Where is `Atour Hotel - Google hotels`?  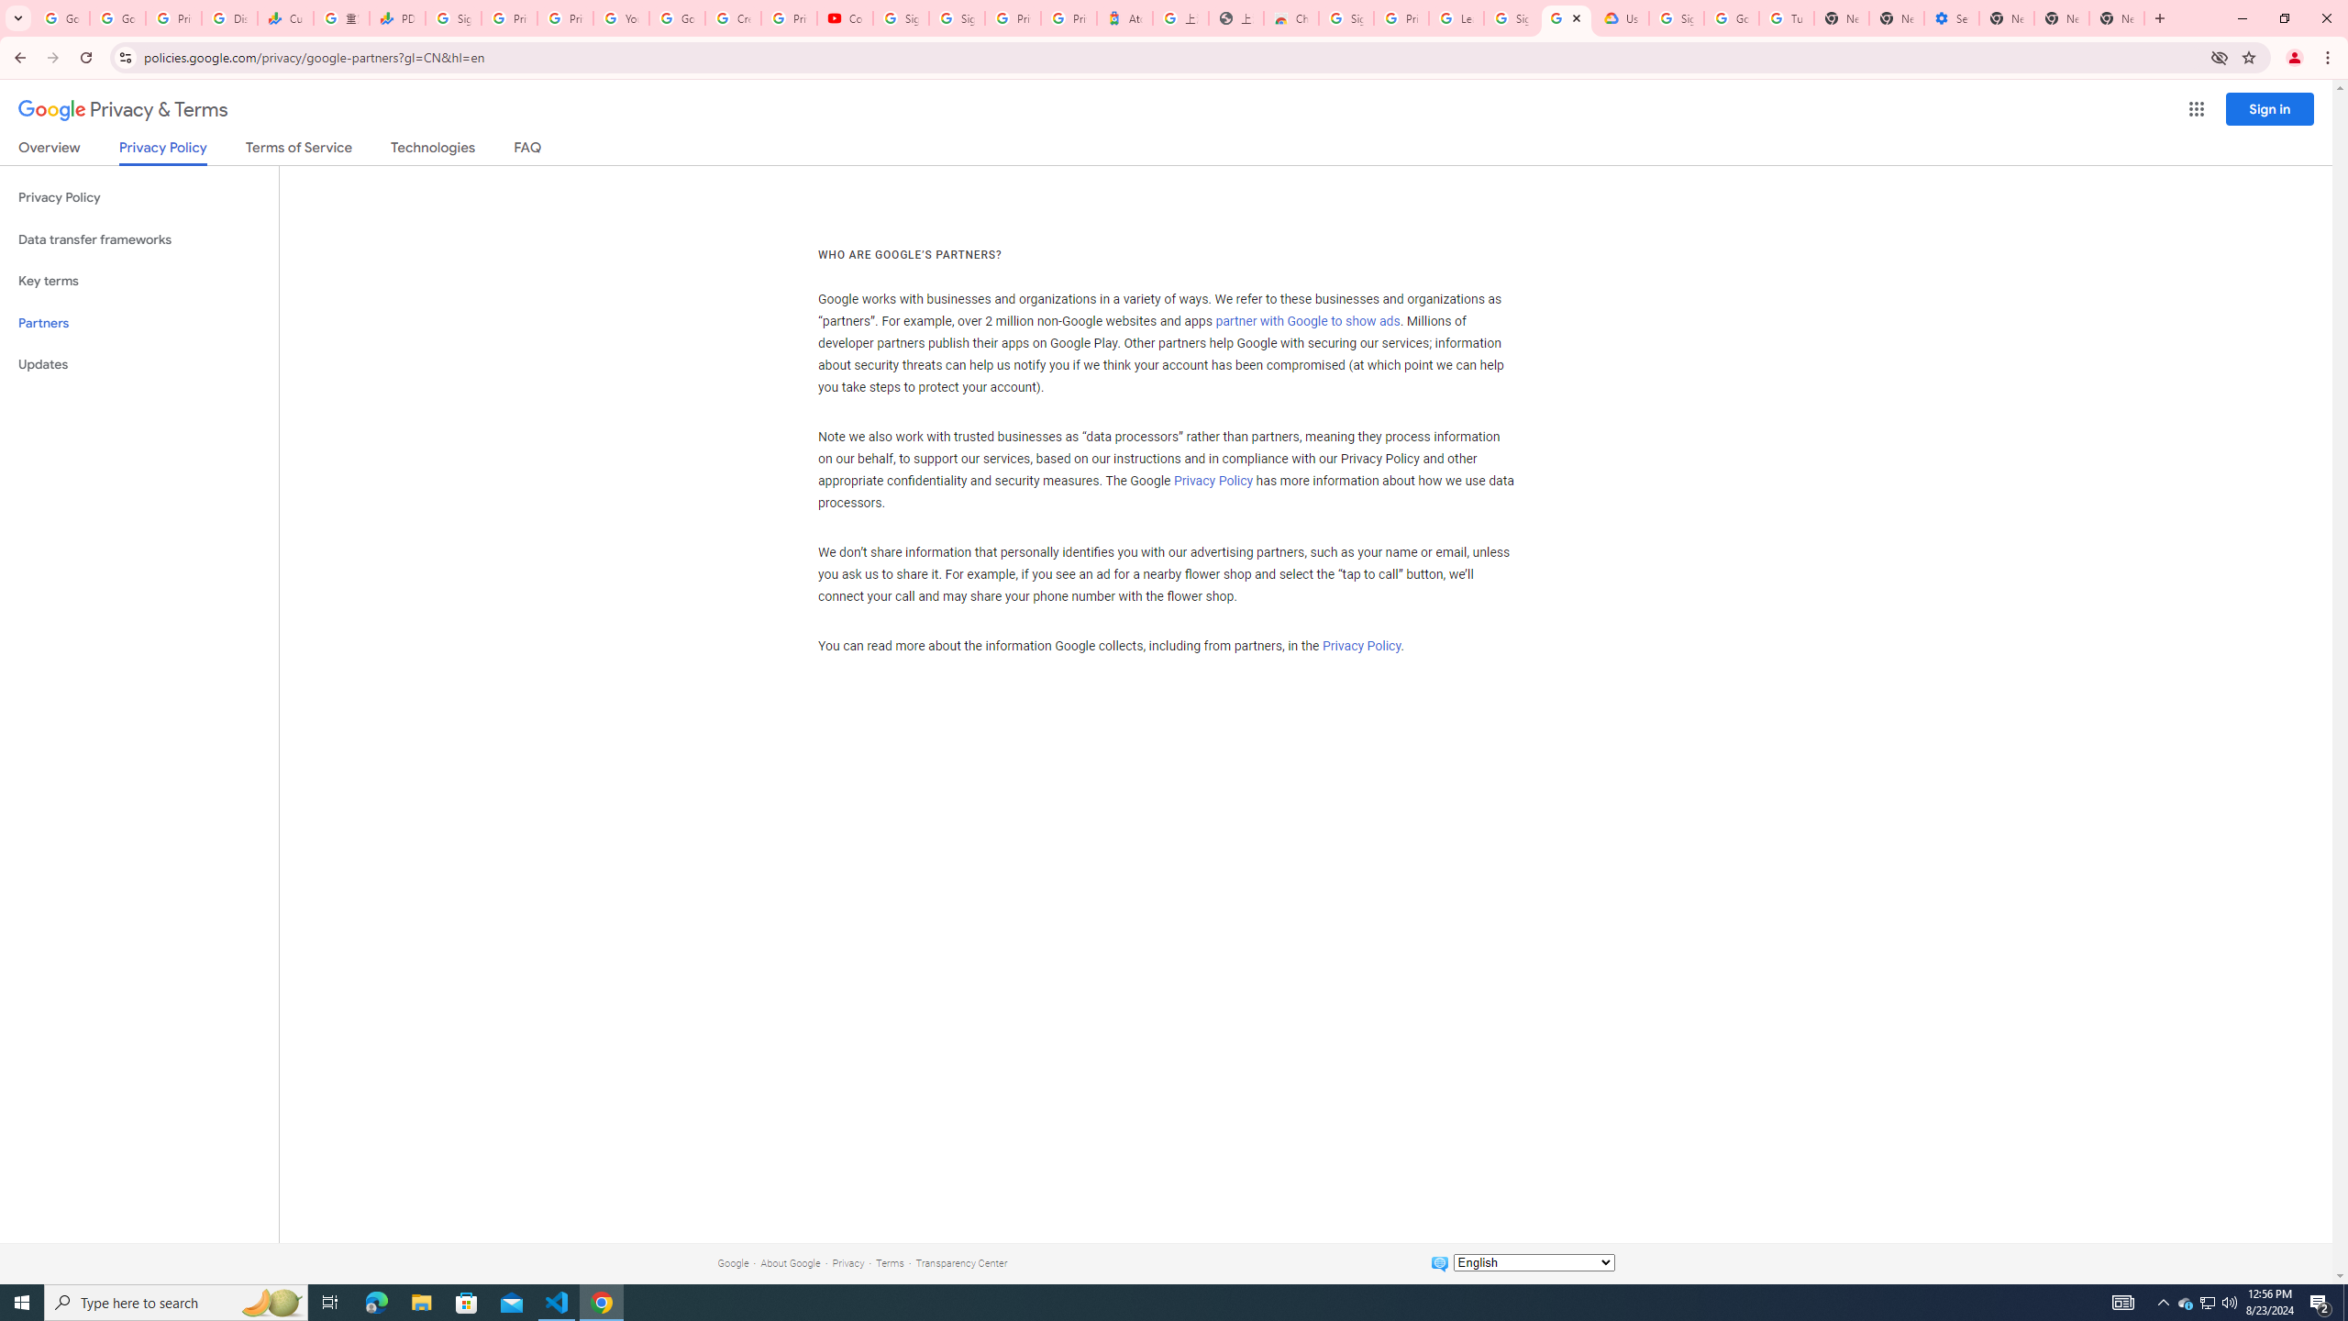
Atour Hotel - Google hotels is located at coordinates (1125, 18).